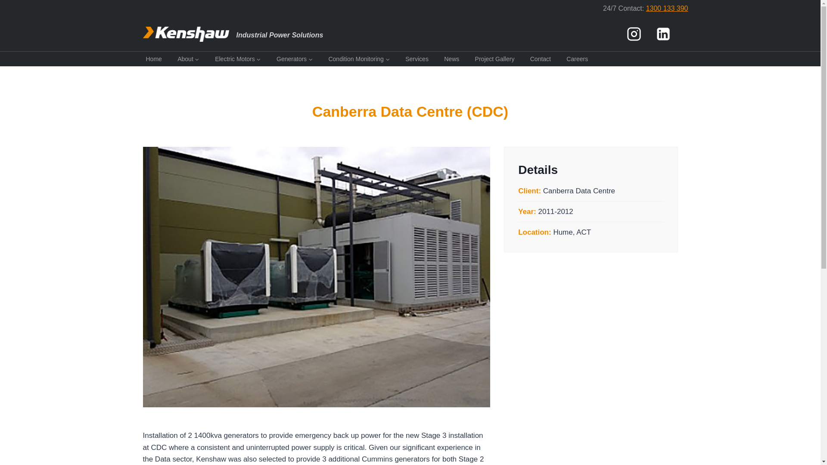 The width and height of the screenshot is (827, 465). What do you see at coordinates (189, 59) in the screenshot?
I see `About` at bounding box center [189, 59].